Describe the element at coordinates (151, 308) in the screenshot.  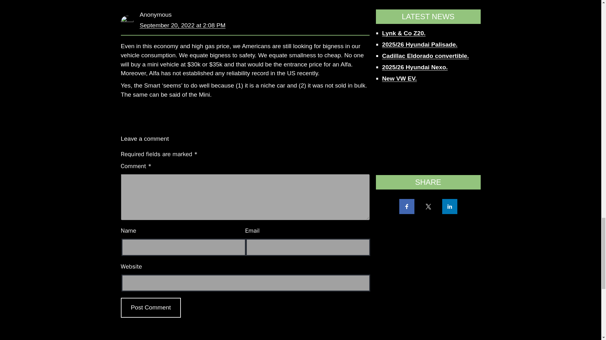
I see `Post Comment` at that location.